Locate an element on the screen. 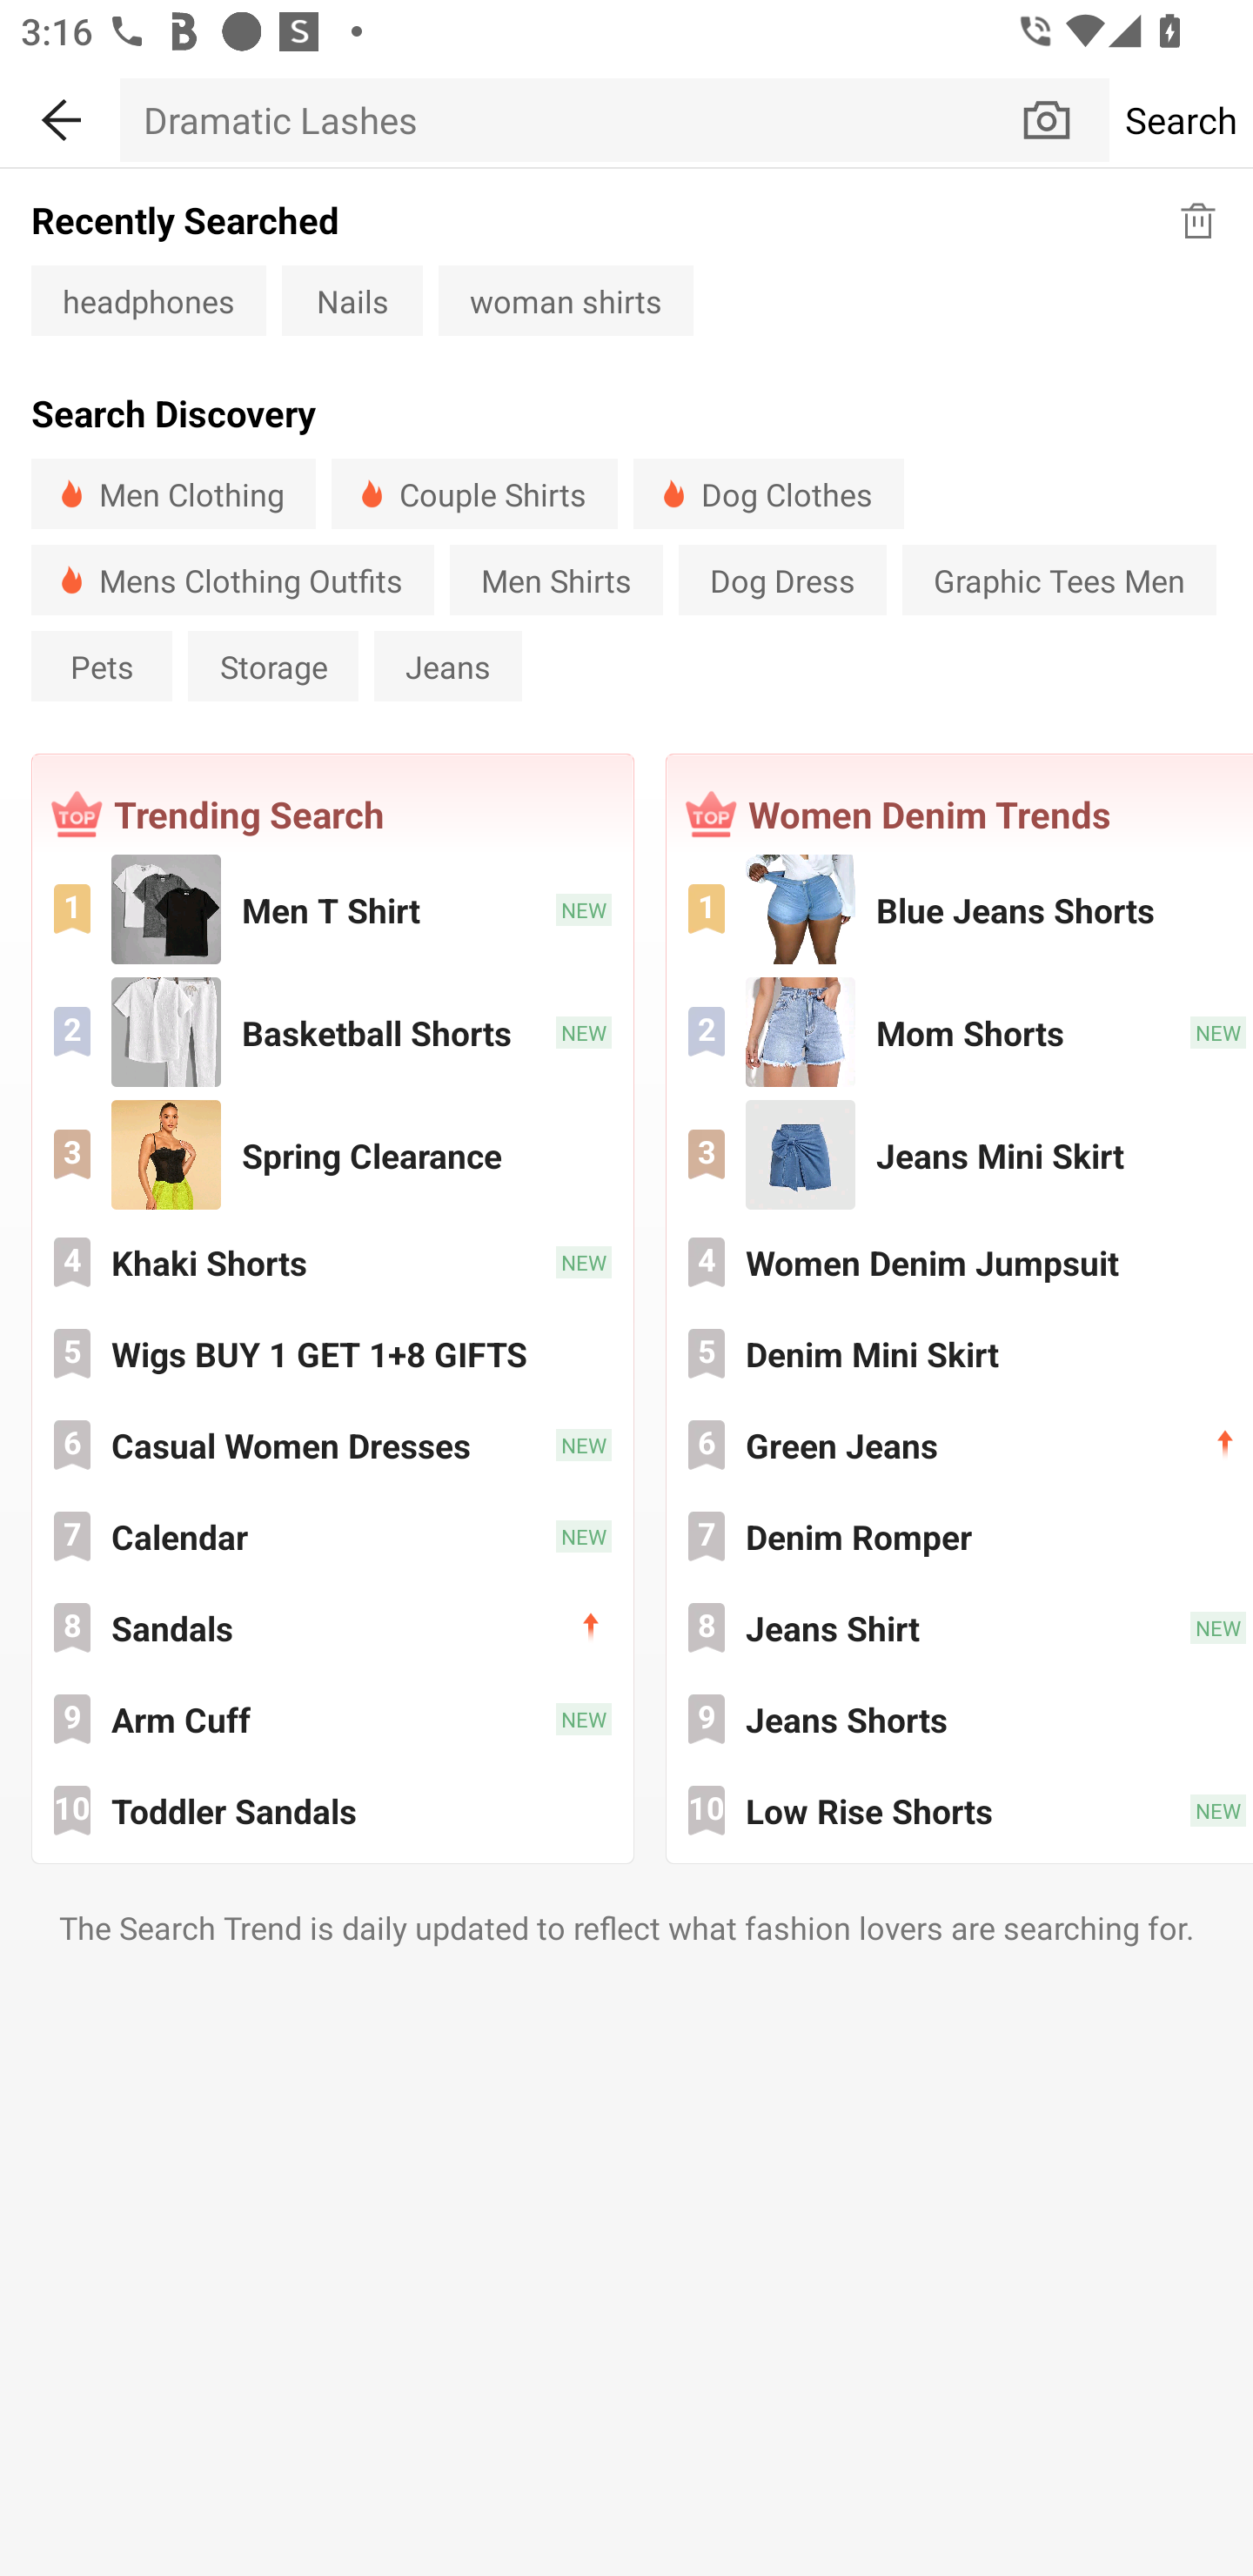 Image resolution: width=1253 pixels, height=2576 pixels. headphones is located at coordinates (148, 299).